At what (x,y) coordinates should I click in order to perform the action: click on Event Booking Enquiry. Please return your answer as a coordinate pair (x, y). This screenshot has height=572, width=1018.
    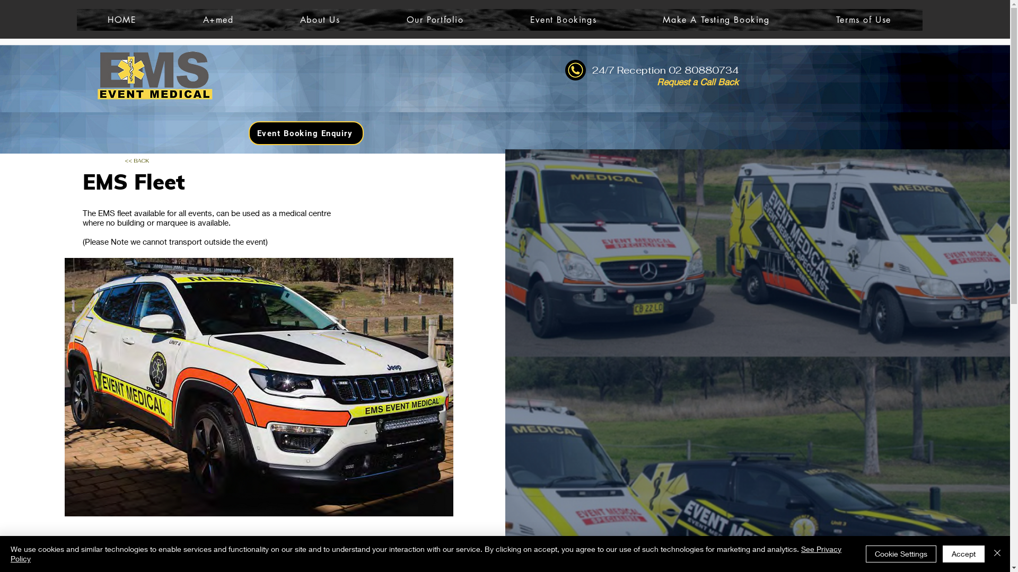
    Looking at the image, I should click on (305, 133).